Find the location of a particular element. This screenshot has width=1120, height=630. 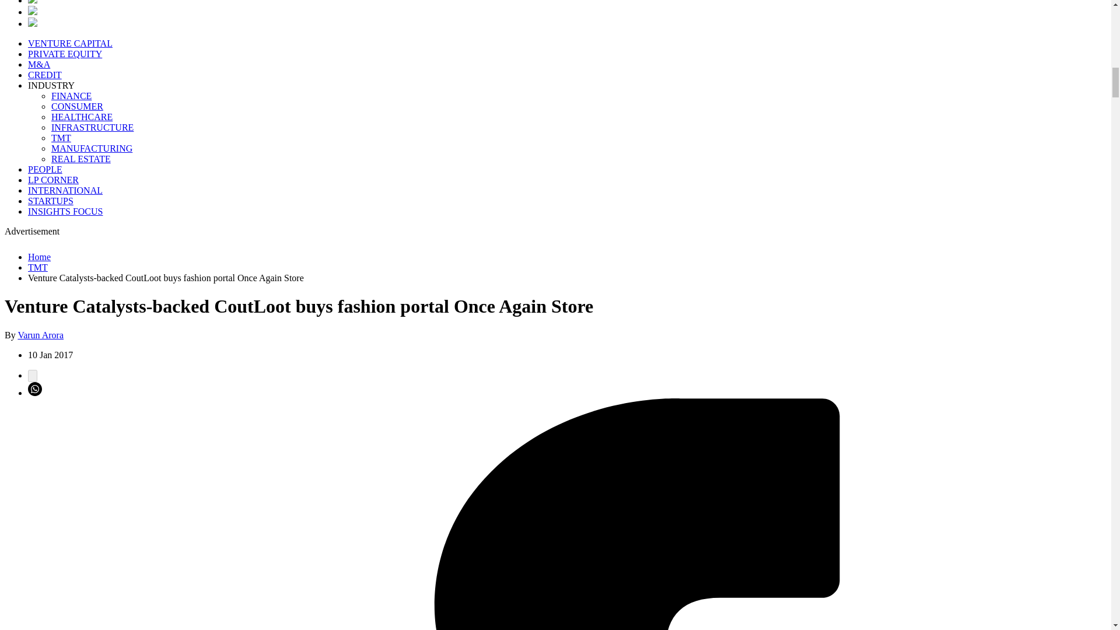

INSIGHTS FOCUS is located at coordinates (65, 211).